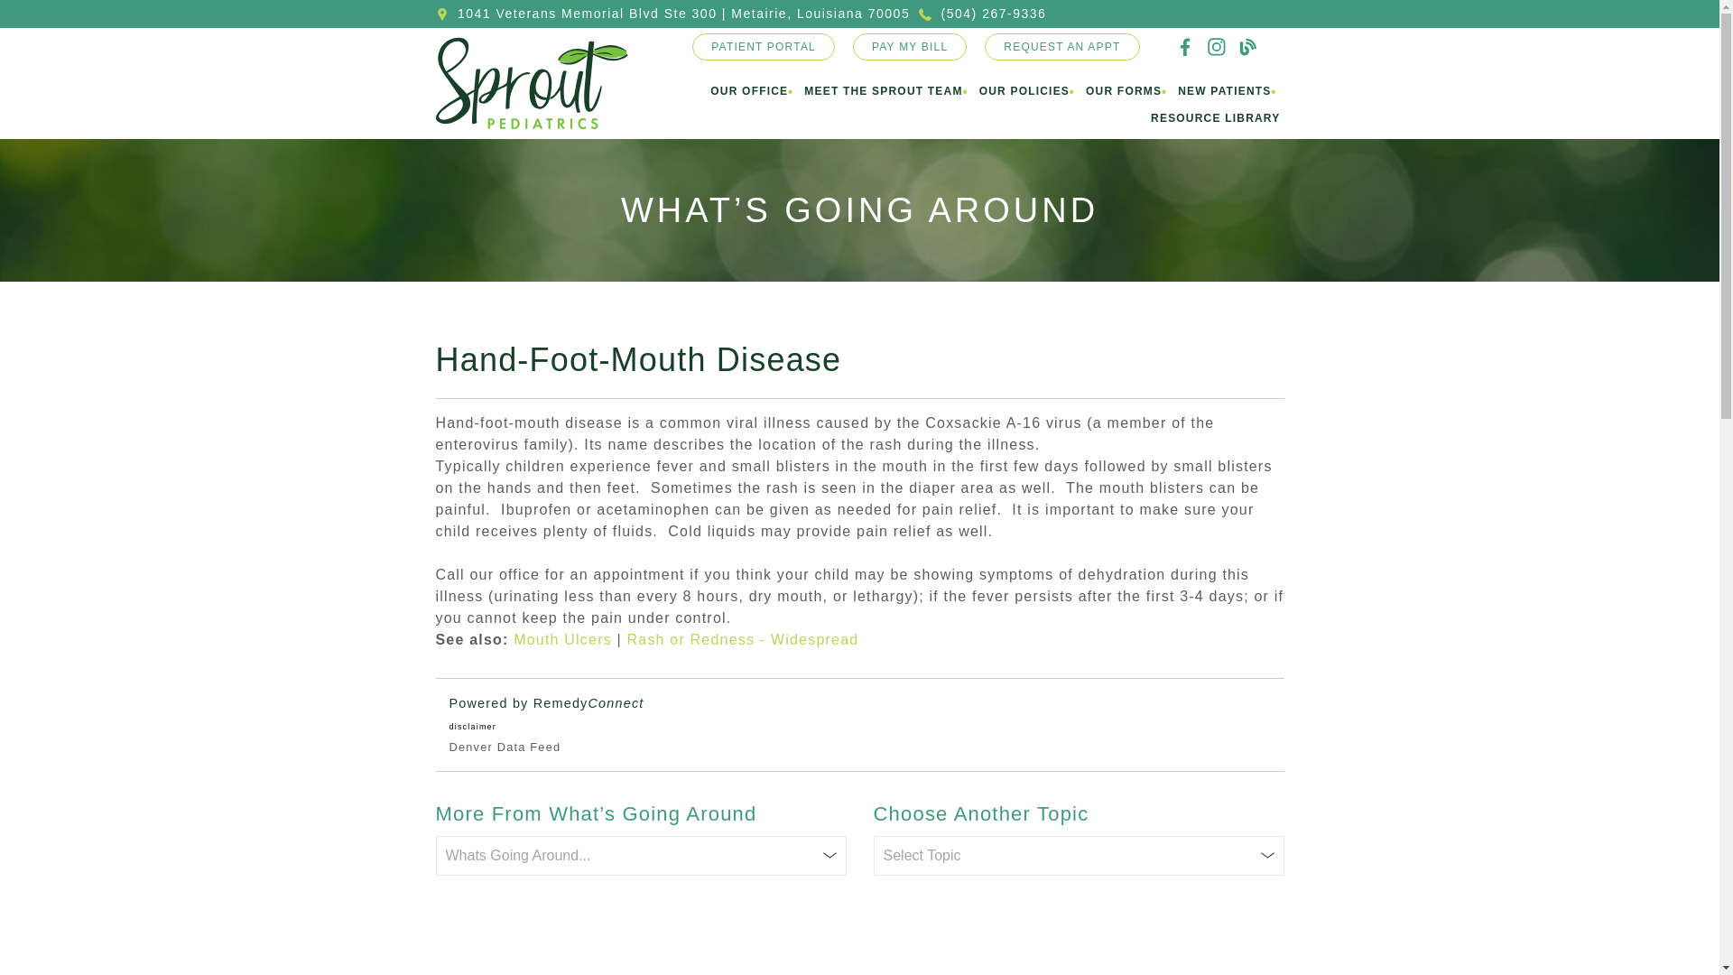 The height and width of the screenshot is (975, 1733). What do you see at coordinates (1224, 92) in the screenshot?
I see `NEW PATIENTS` at bounding box center [1224, 92].